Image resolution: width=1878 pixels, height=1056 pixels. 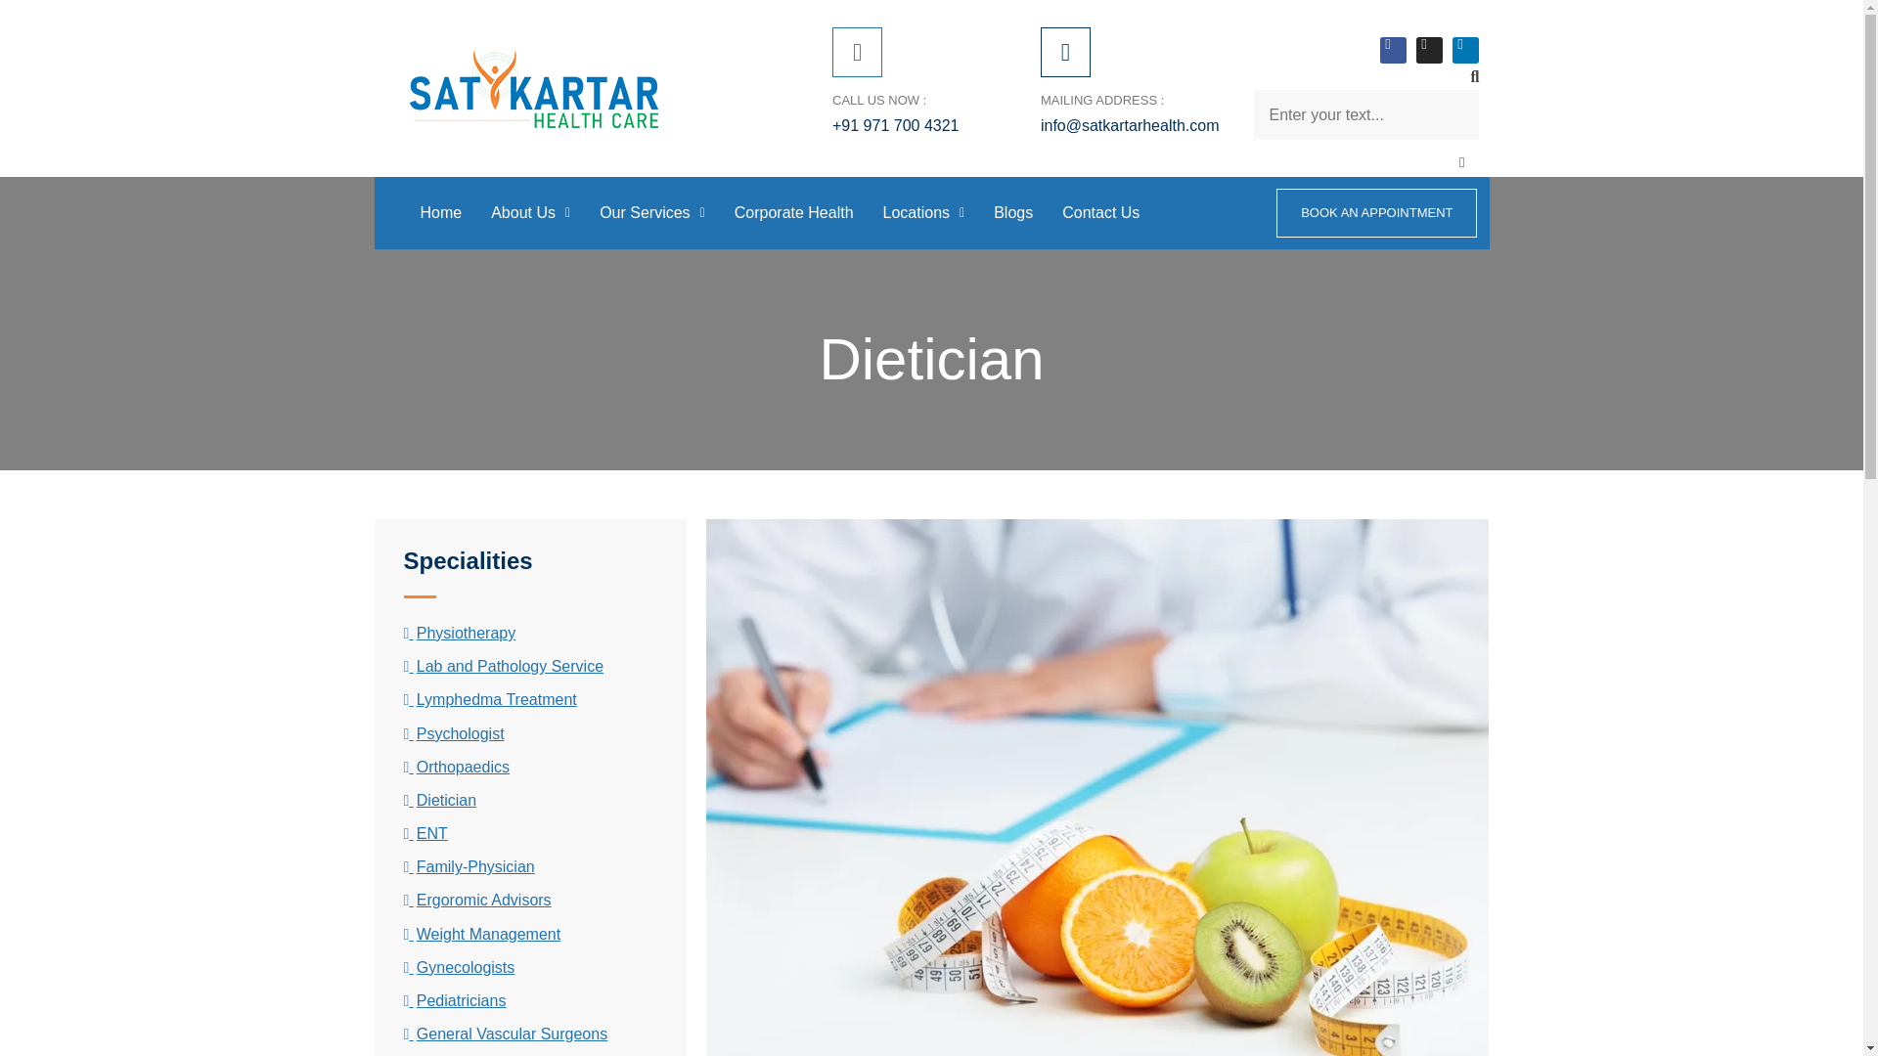 I want to click on Locations, so click(x=923, y=213).